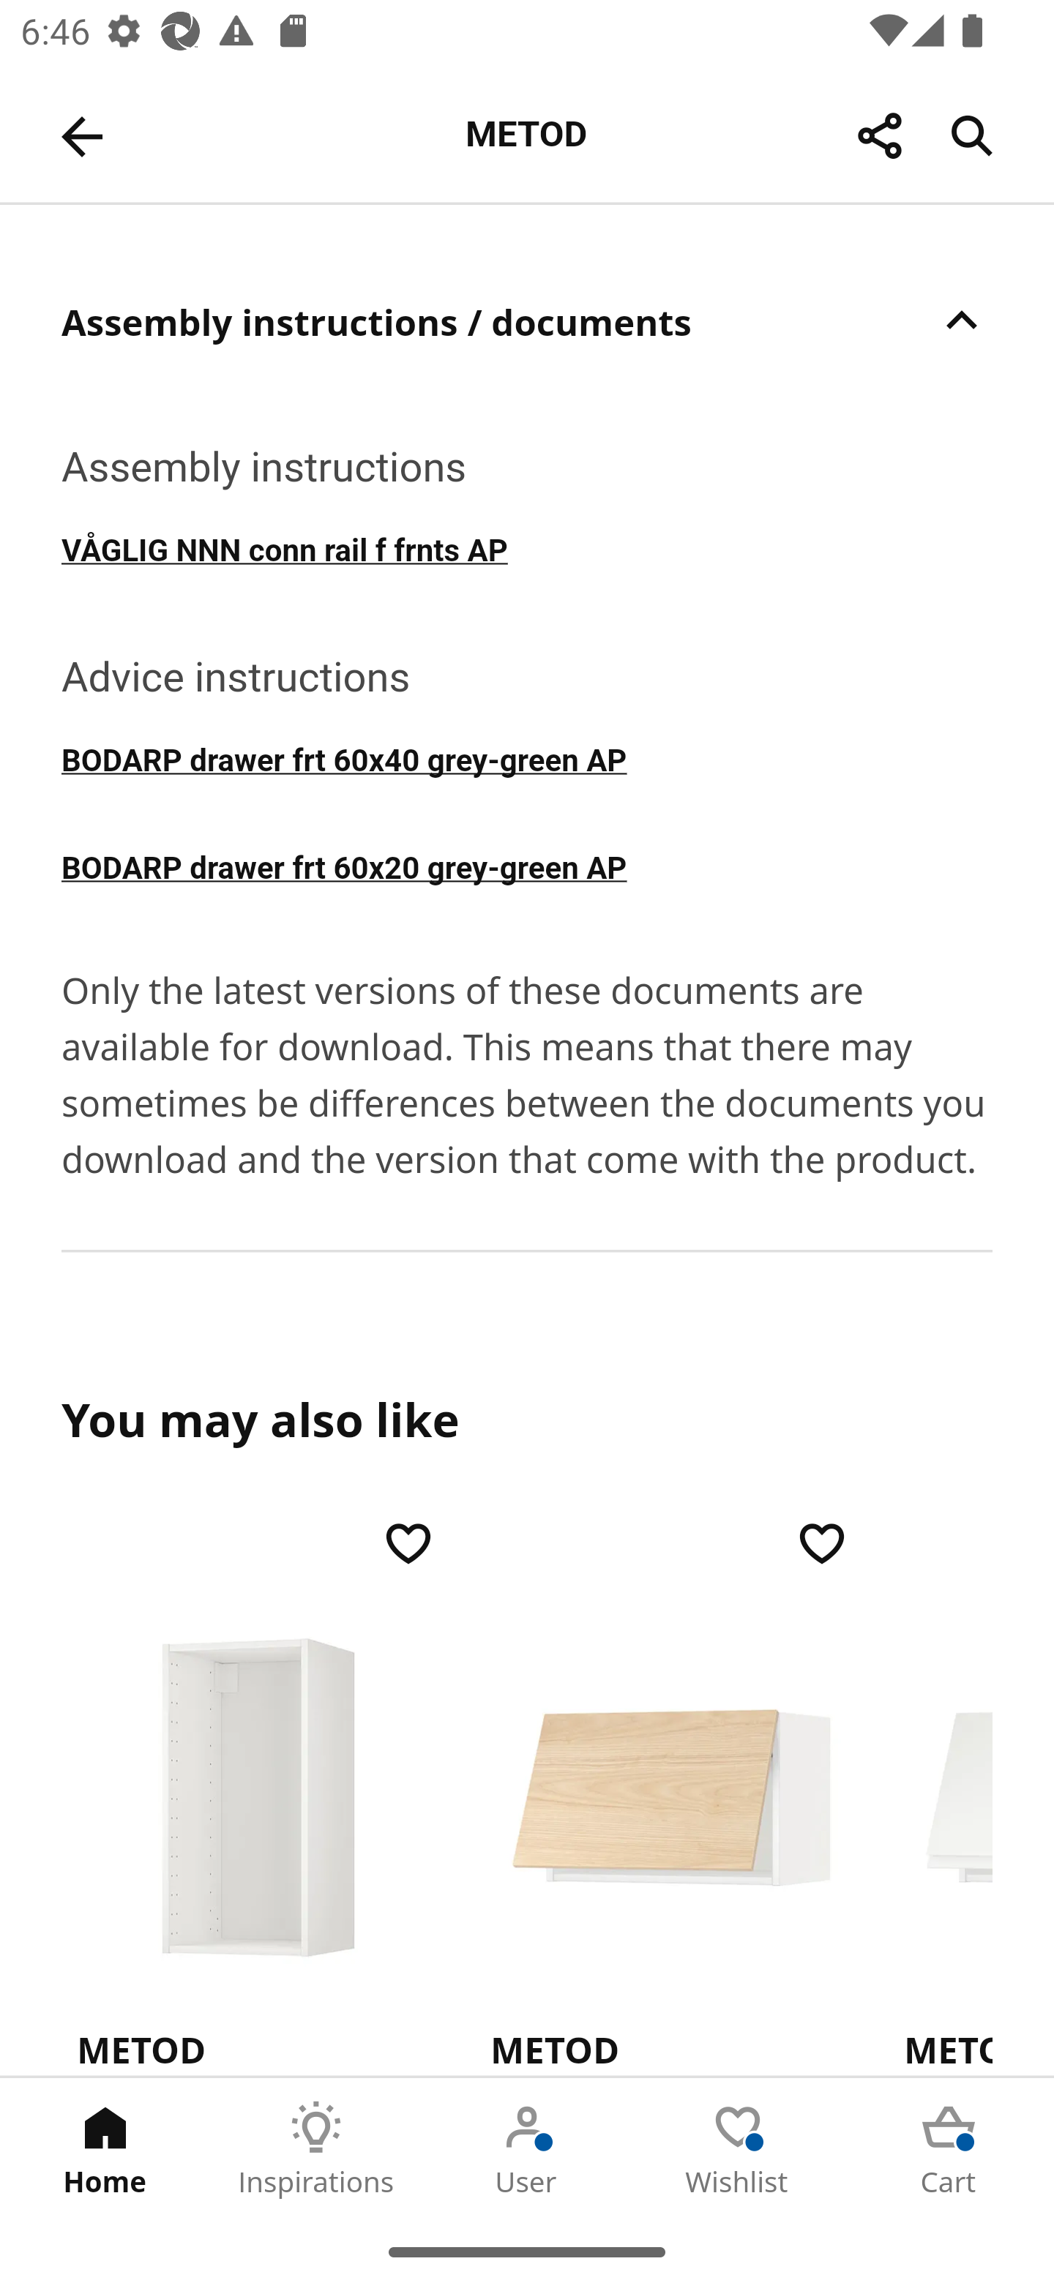  I want to click on Wishlist
Tab 4 of 5, so click(738, 2149).